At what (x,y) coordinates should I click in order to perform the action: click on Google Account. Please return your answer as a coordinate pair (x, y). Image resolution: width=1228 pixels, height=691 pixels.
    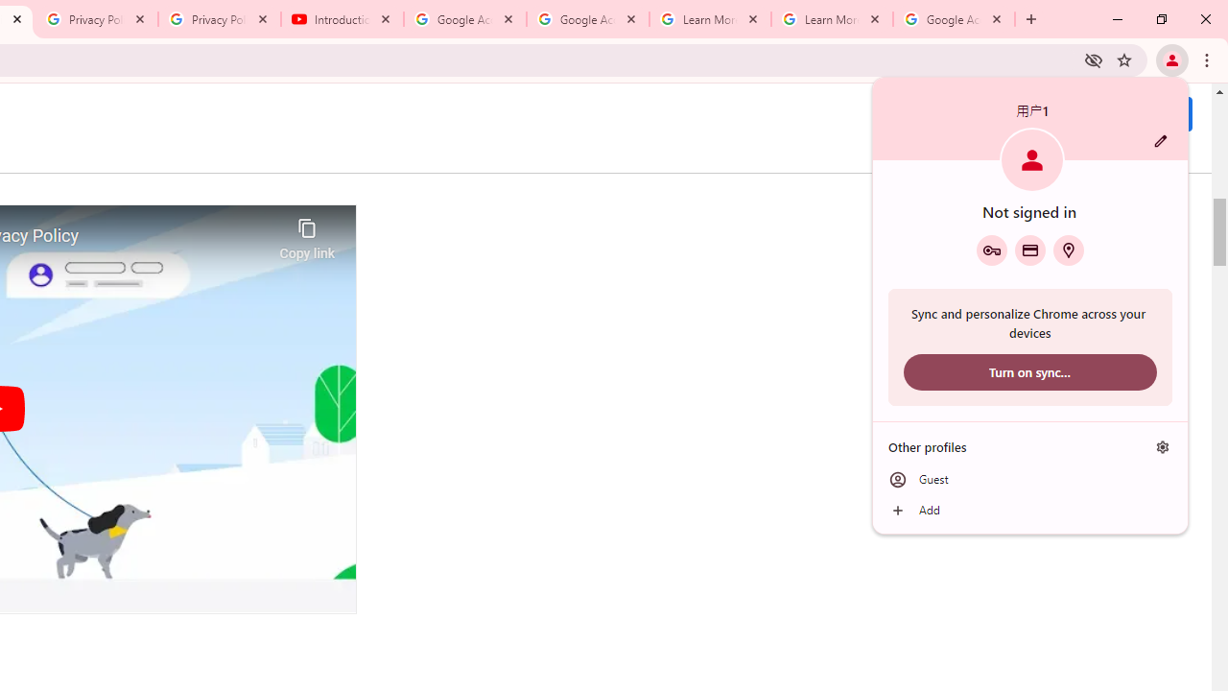
    Looking at the image, I should click on (954, 19).